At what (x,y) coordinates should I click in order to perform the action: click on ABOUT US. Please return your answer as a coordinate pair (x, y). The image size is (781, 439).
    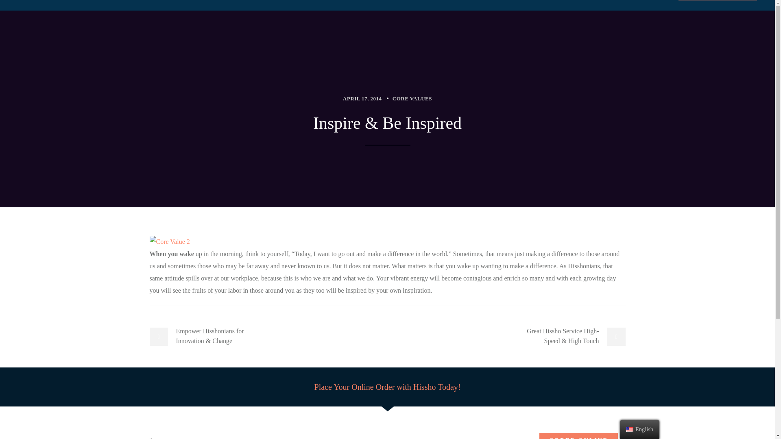
    Looking at the image, I should click on (241, 0).